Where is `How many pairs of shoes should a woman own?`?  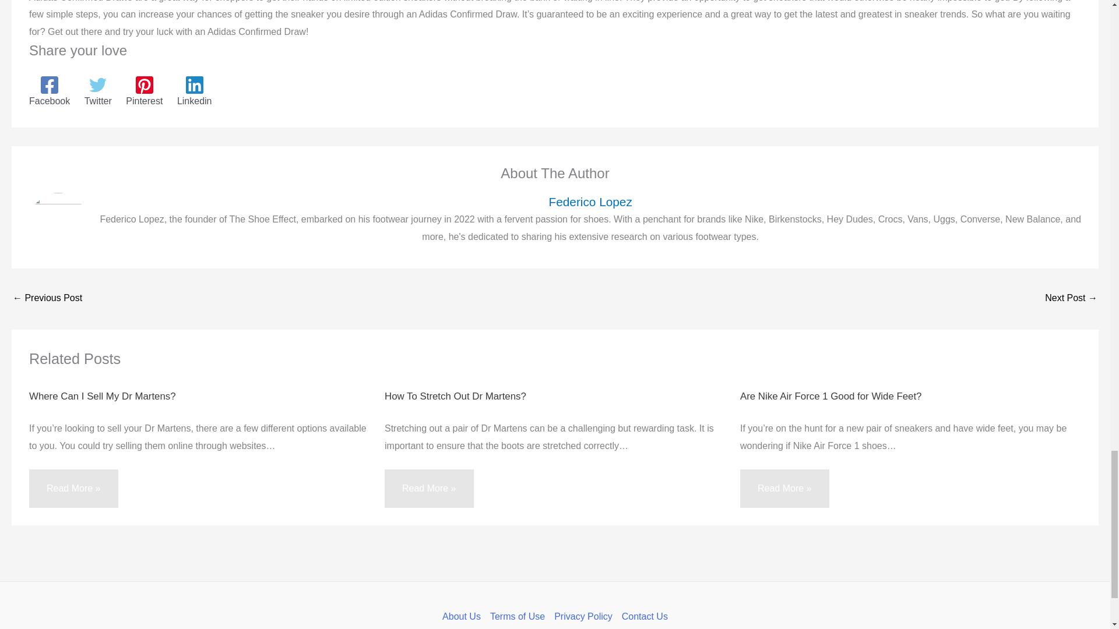 How many pairs of shoes should a woman own? is located at coordinates (47, 299).